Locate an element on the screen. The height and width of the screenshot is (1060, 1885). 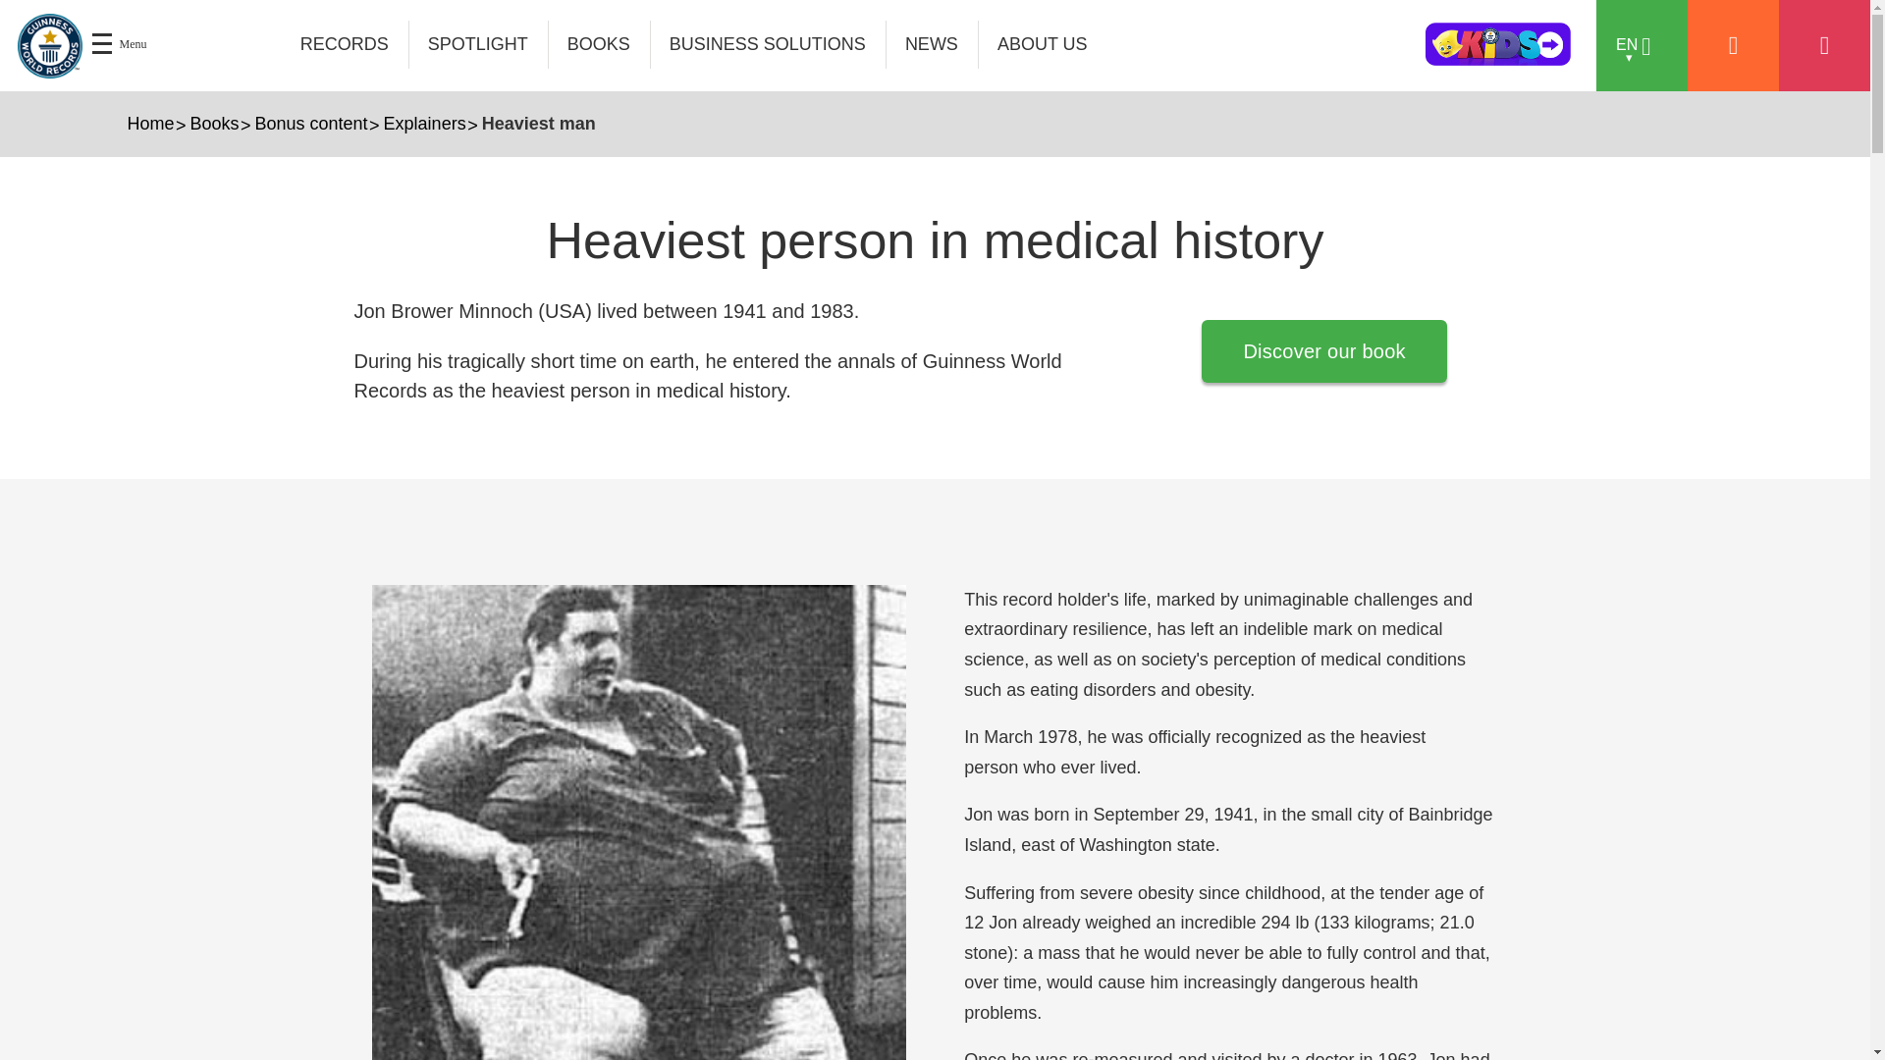
ABOUT US is located at coordinates (1043, 44).